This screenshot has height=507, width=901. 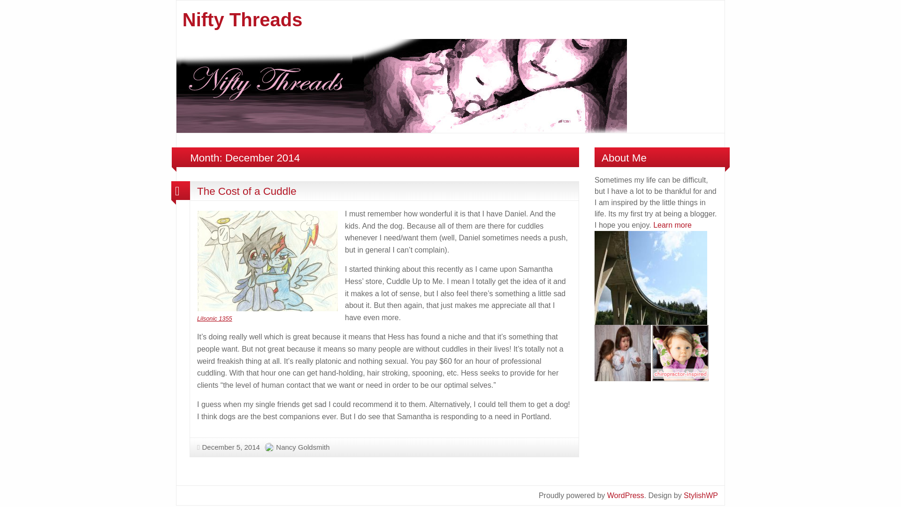 What do you see at coordinates (302, 447) in the screenshot?
I see `Nancy Goldsmith` at bounding box center [302, 447].